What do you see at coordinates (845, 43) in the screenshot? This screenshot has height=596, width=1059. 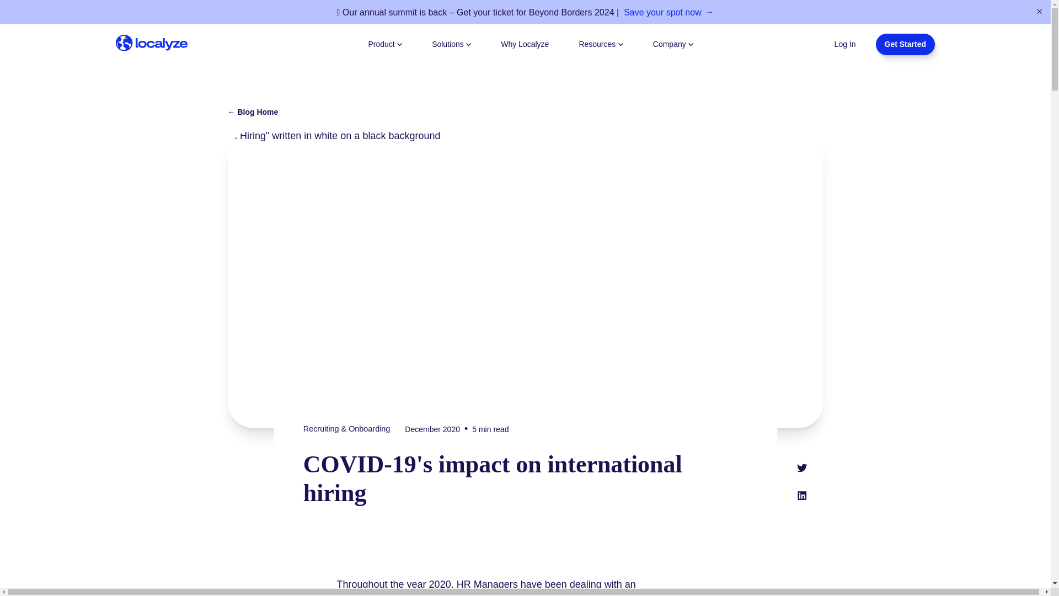 I see `Log In` at bounding box center [845, 43].